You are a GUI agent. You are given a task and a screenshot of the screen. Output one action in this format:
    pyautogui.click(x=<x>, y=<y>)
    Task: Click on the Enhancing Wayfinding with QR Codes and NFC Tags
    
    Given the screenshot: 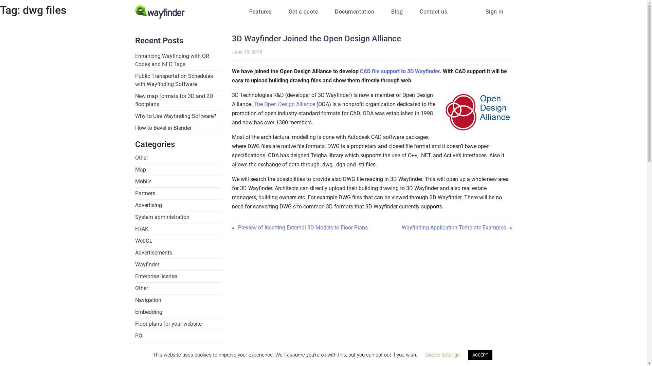 What is the action you would take?
    pyautogui.click(x=179, y=60)
    